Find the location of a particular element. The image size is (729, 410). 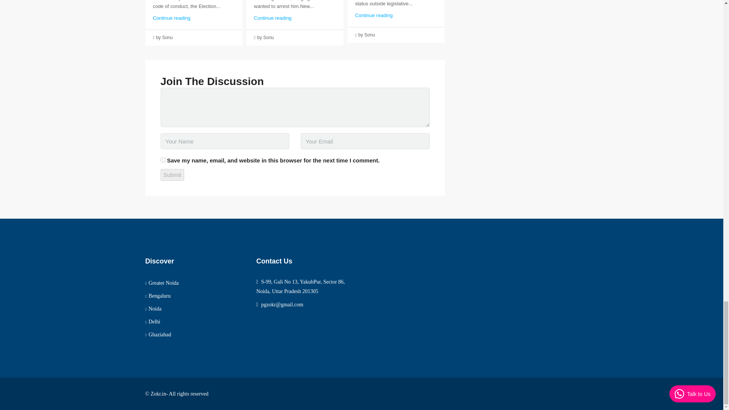

Continue reading is located at coordinates (171, 17).